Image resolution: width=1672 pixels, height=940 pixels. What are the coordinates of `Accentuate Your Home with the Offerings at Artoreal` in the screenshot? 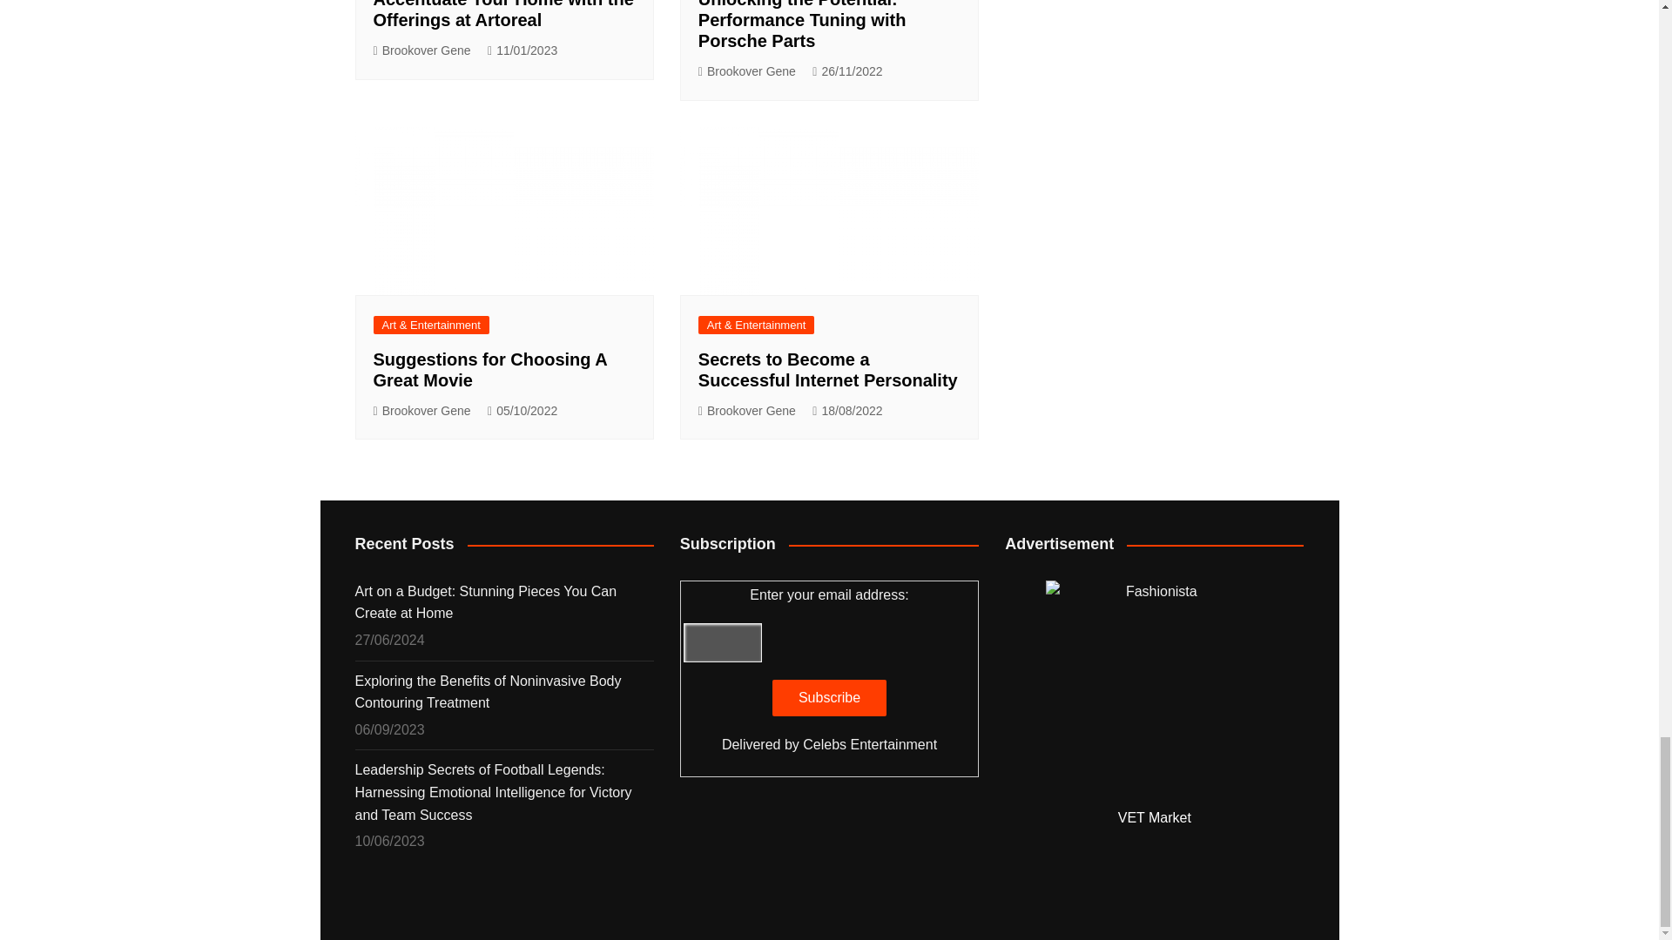 It's located at (503, 14).